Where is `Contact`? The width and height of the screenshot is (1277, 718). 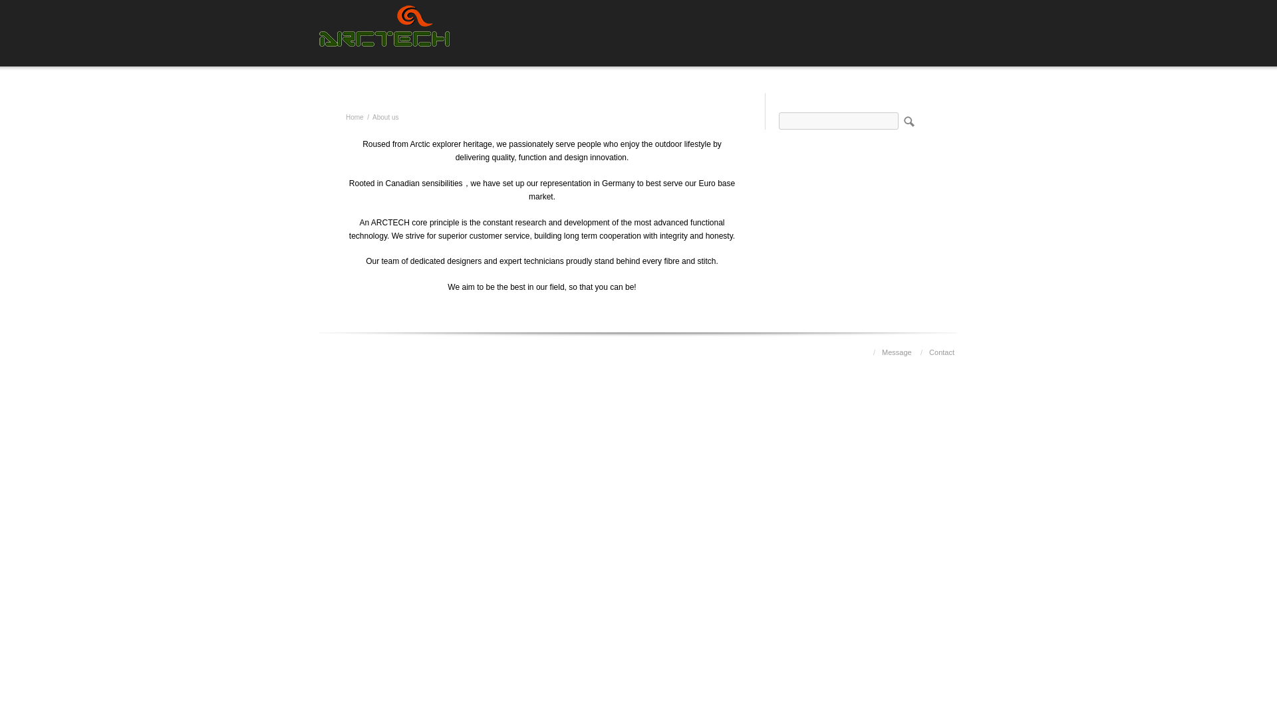 Contact is located at coordinates (942, 352).